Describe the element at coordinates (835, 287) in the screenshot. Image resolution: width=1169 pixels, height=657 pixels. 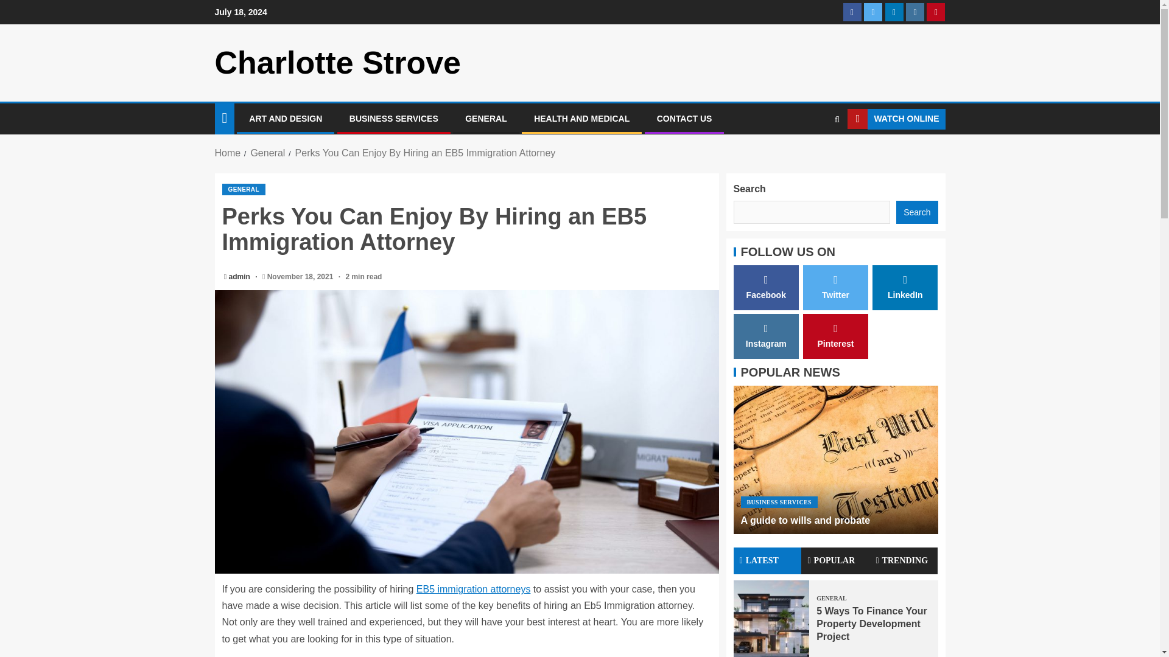
I see `Twitter` at that location.